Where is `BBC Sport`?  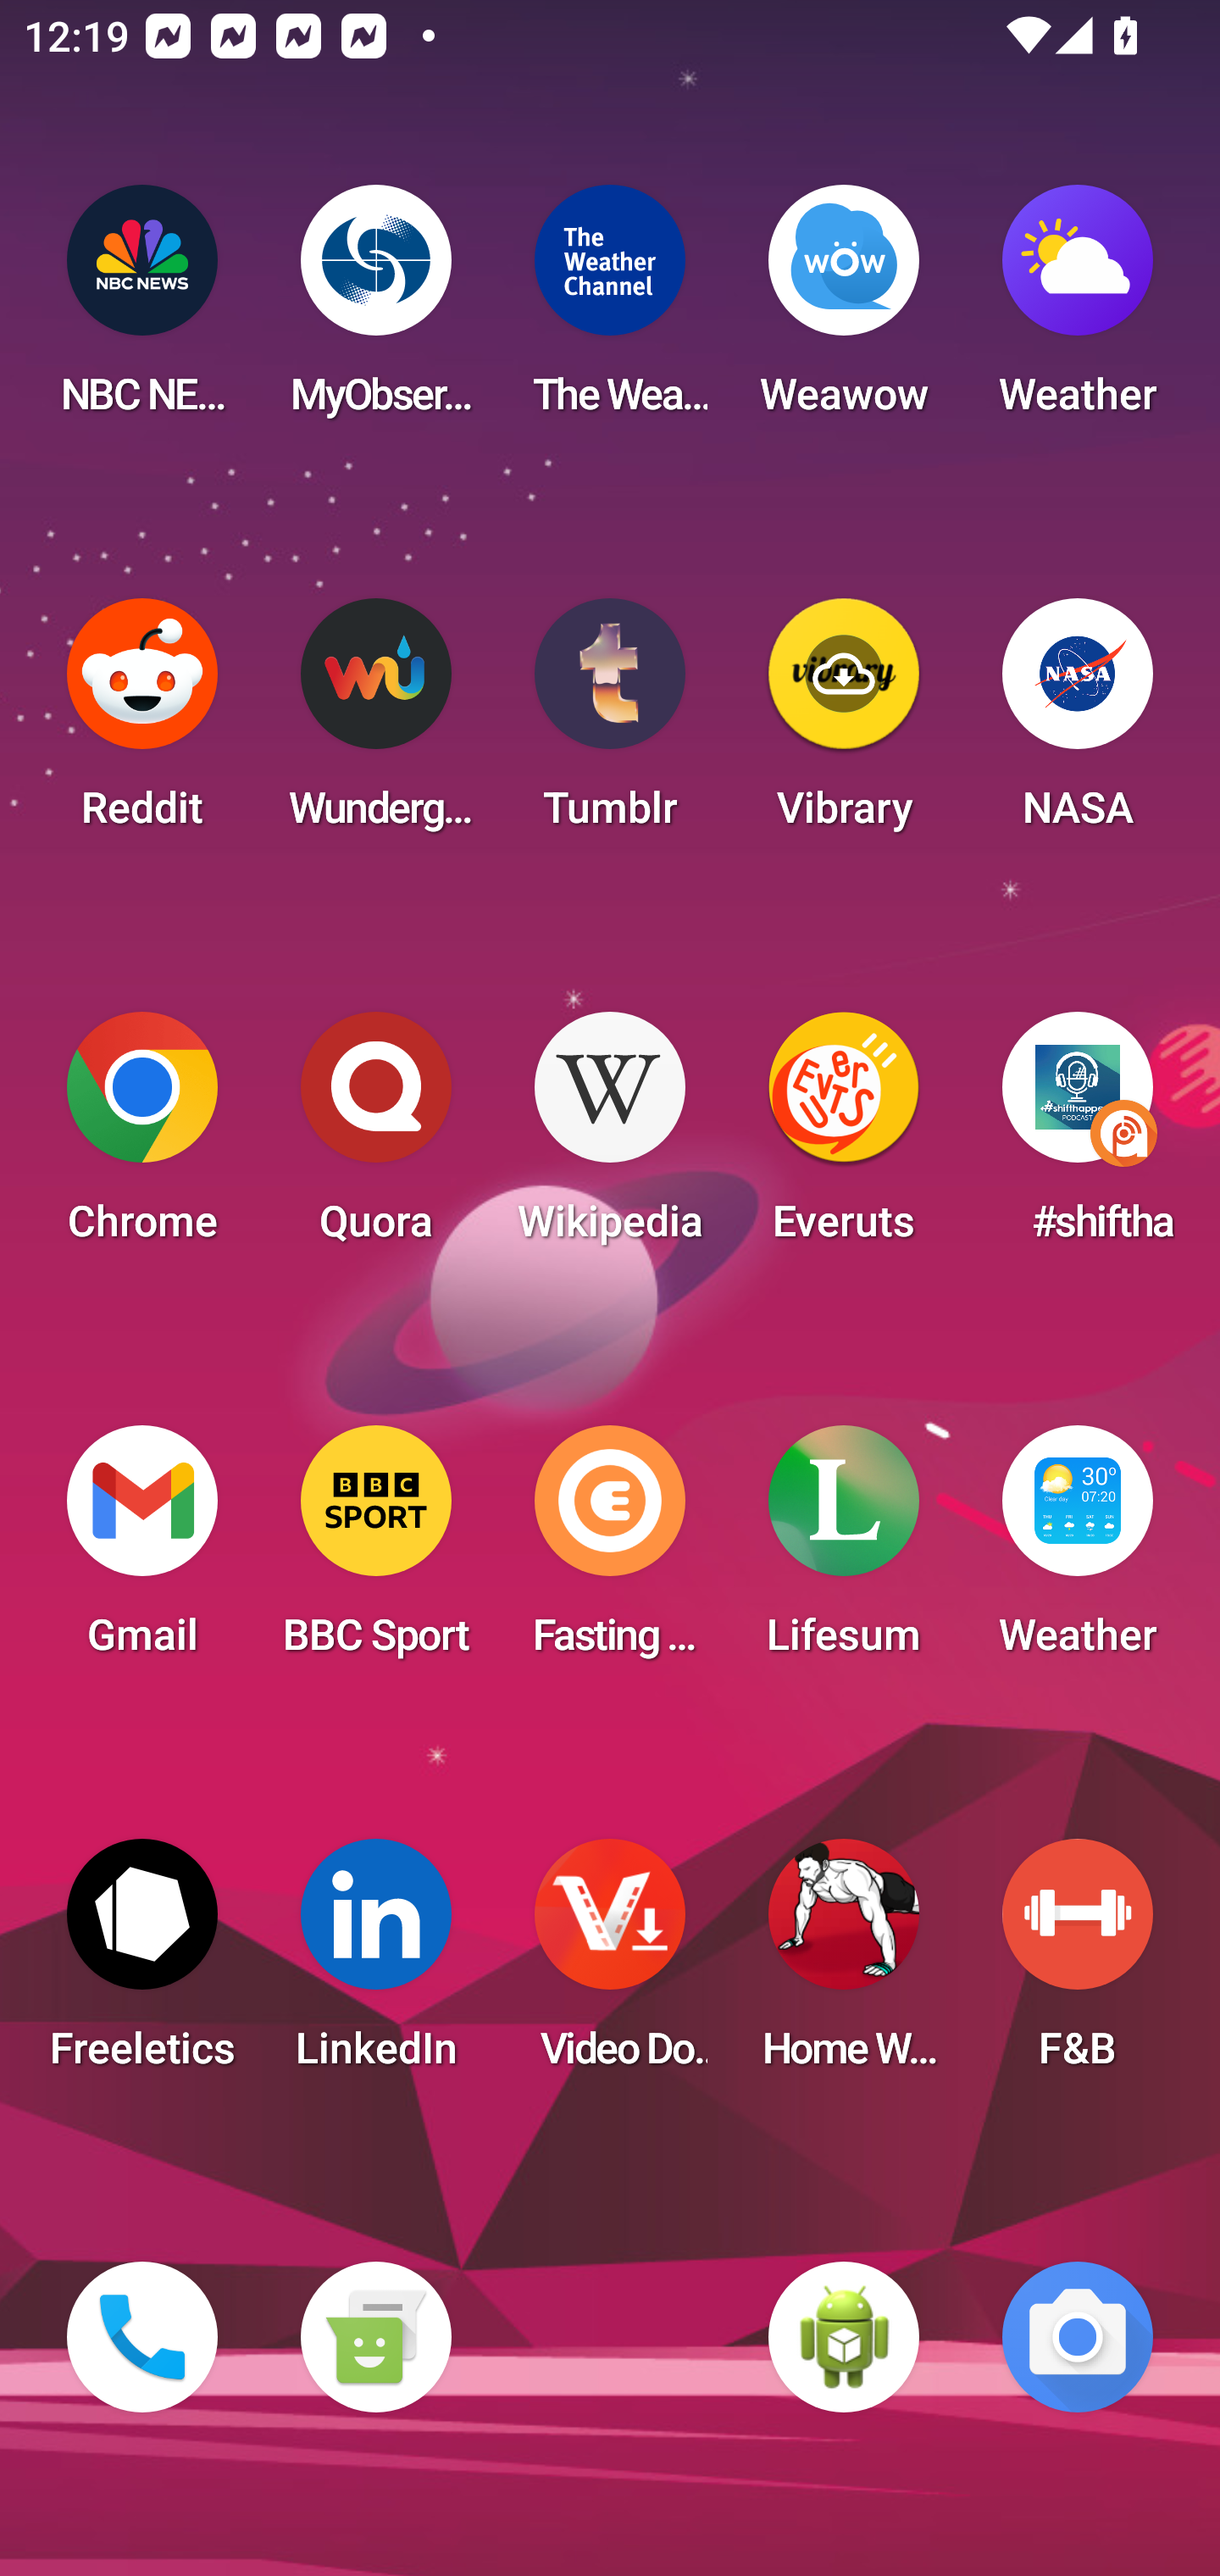
BBC Sport is located at coordinates (375, 1551).